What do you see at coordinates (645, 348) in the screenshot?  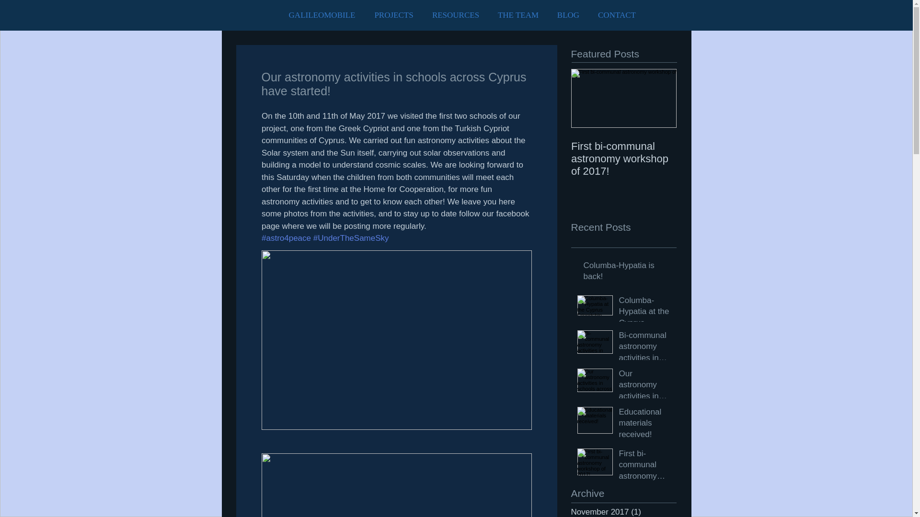 I see `Bi-communal astronomy activities in Cyprus` at bounding box center [645, 348].